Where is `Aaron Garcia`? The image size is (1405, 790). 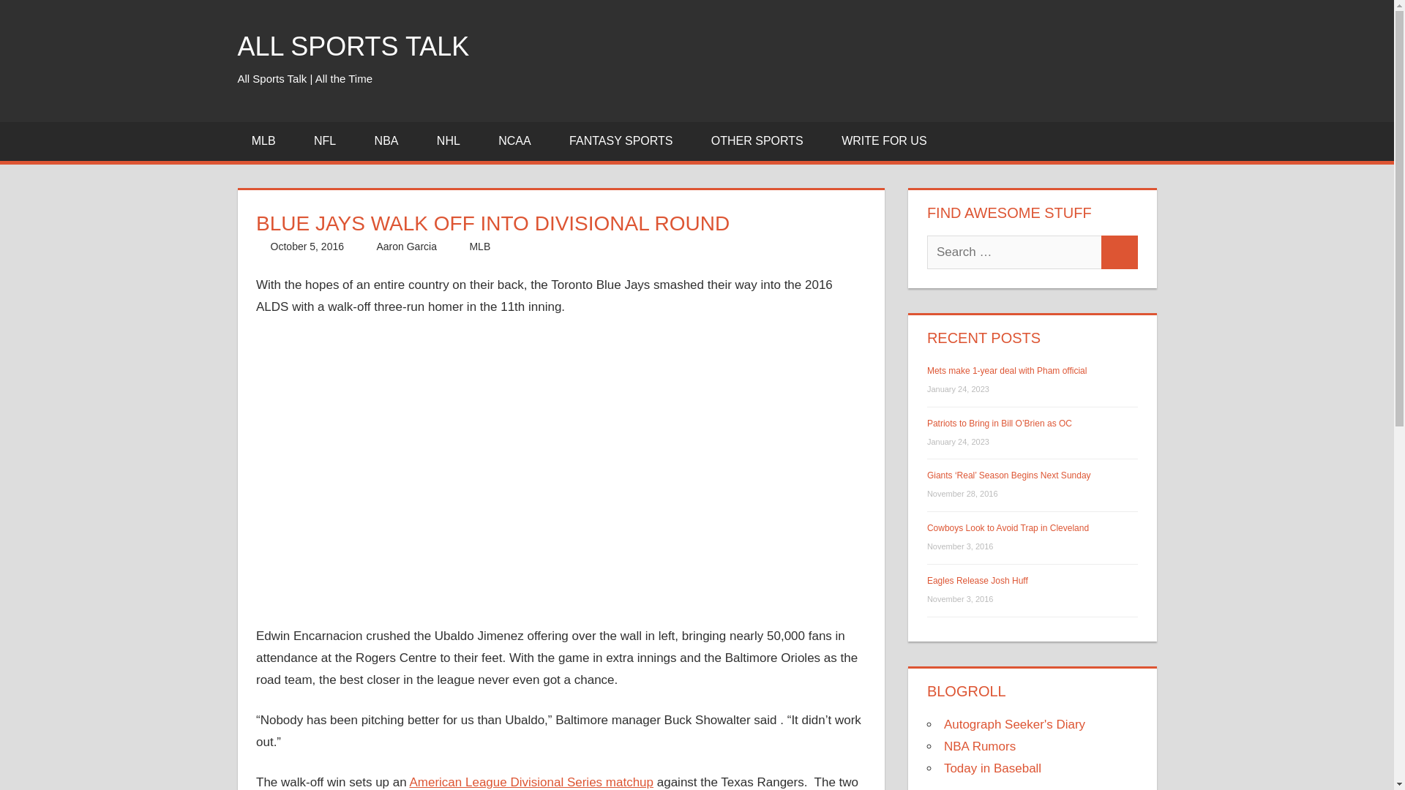 Aaron Garcia is located at coordinates (405, 246).